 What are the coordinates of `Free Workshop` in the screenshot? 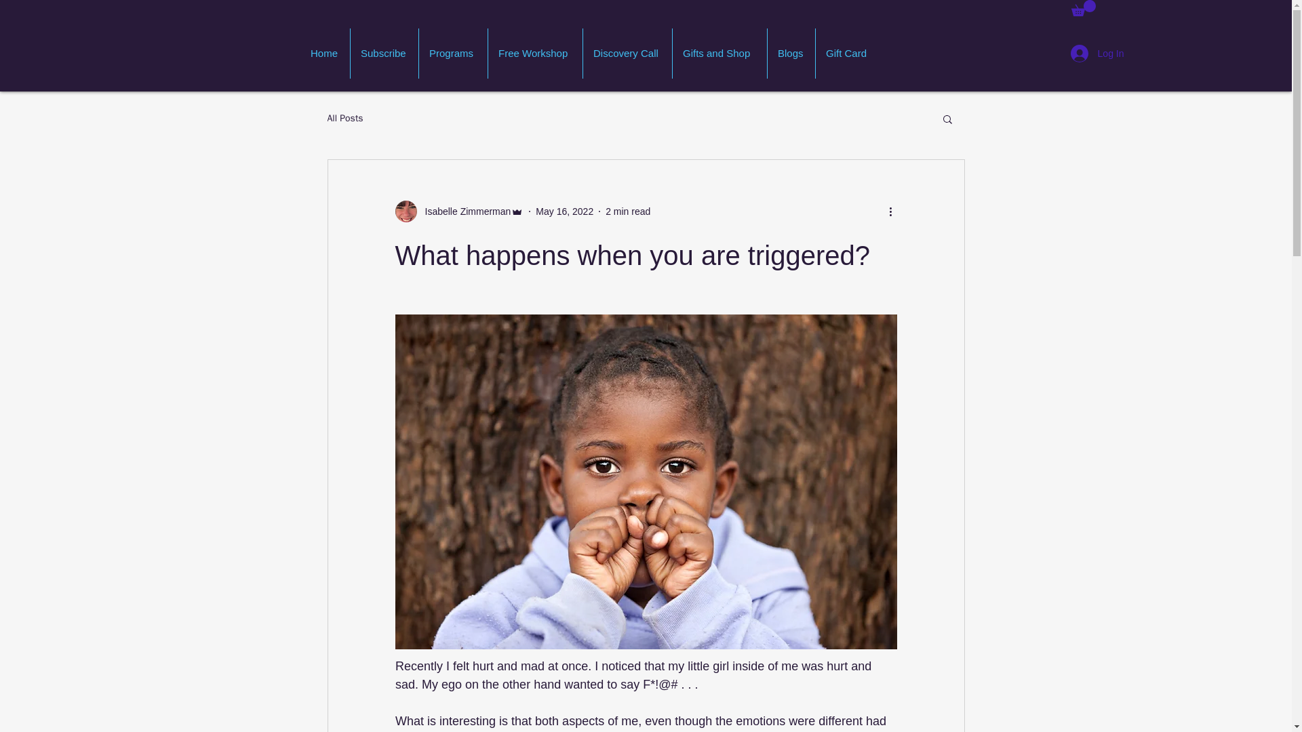 It's located at (535, 53).